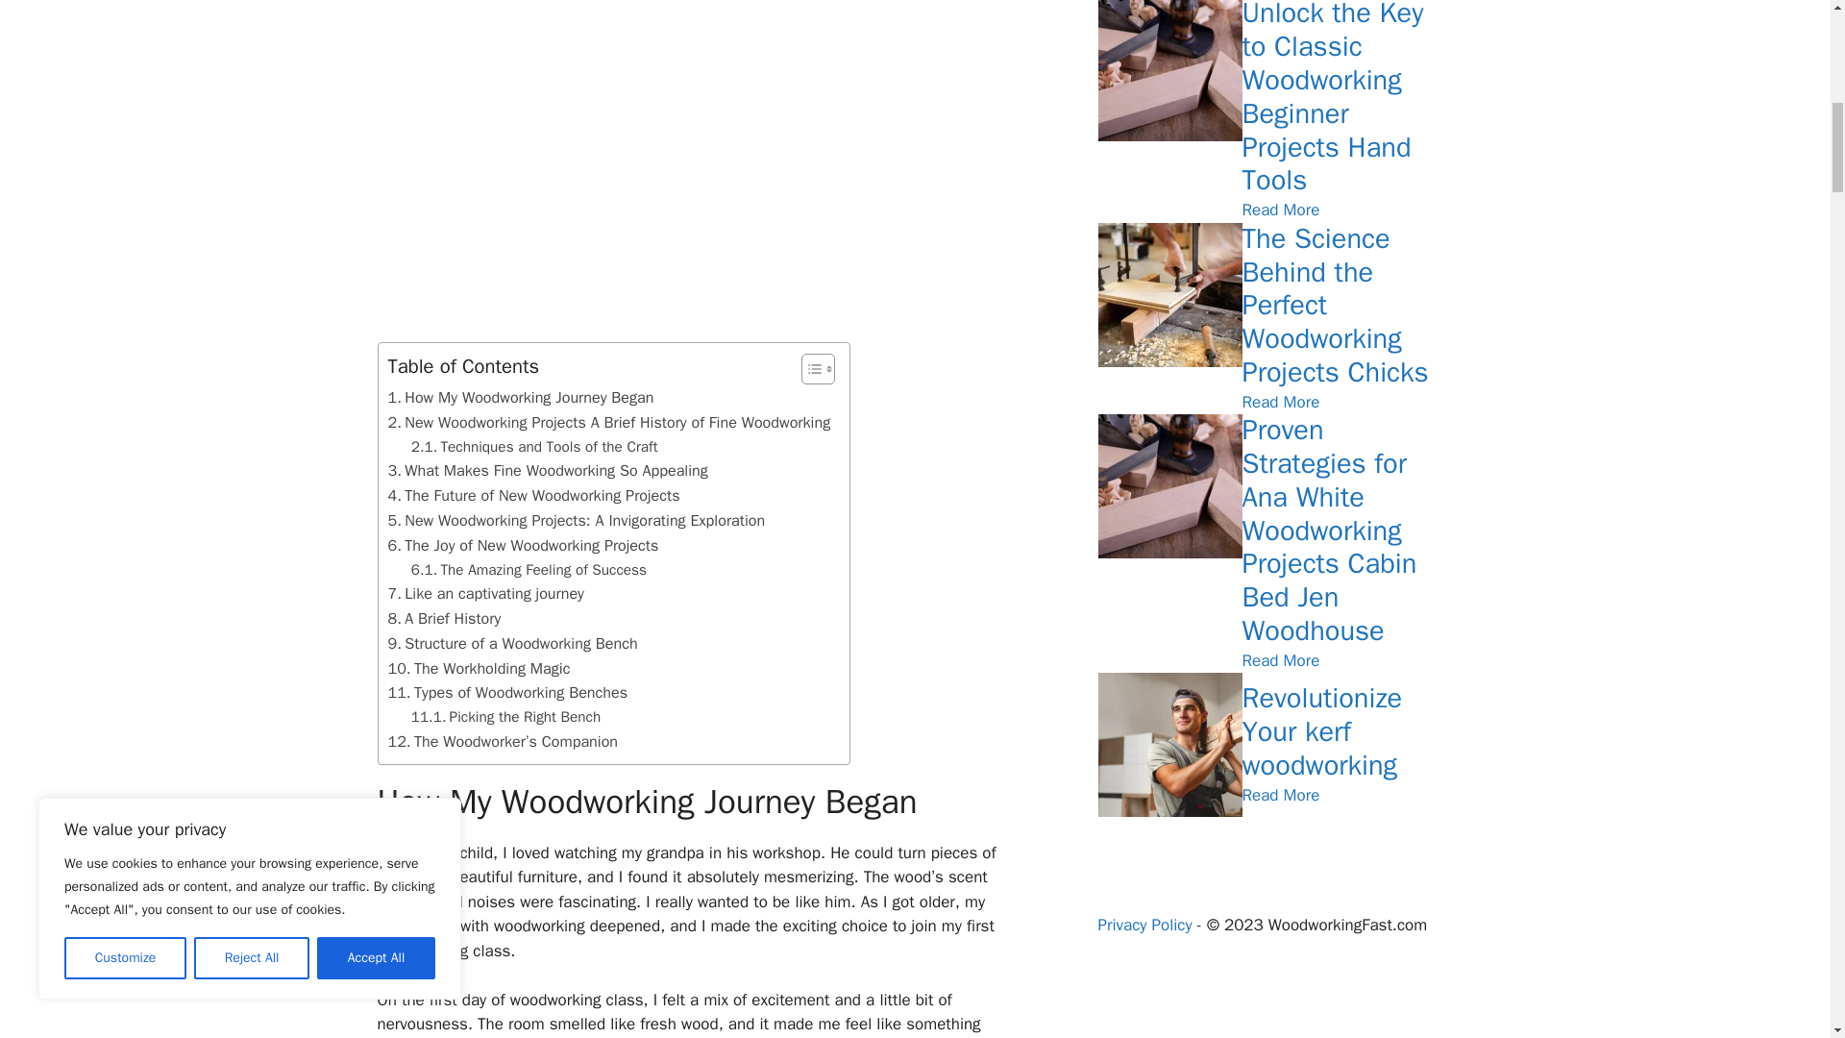 This screenshot has height=1038, width=1845. What do you see at coordinates (507, 693) in the screenshot?
I see `Types of Woodworking Benches` at bounding box center [507, 693].